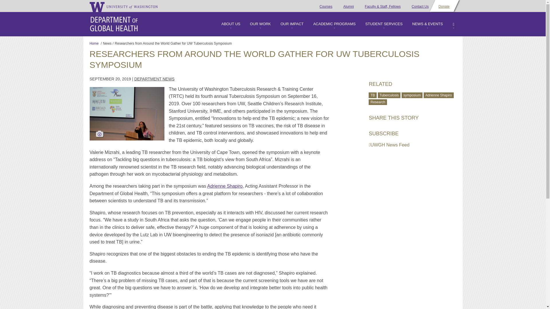 This screenshot has height=309, width=550. Describe the element at coordinates (326, 7) in the screenshot. I see `Courses` at that location.